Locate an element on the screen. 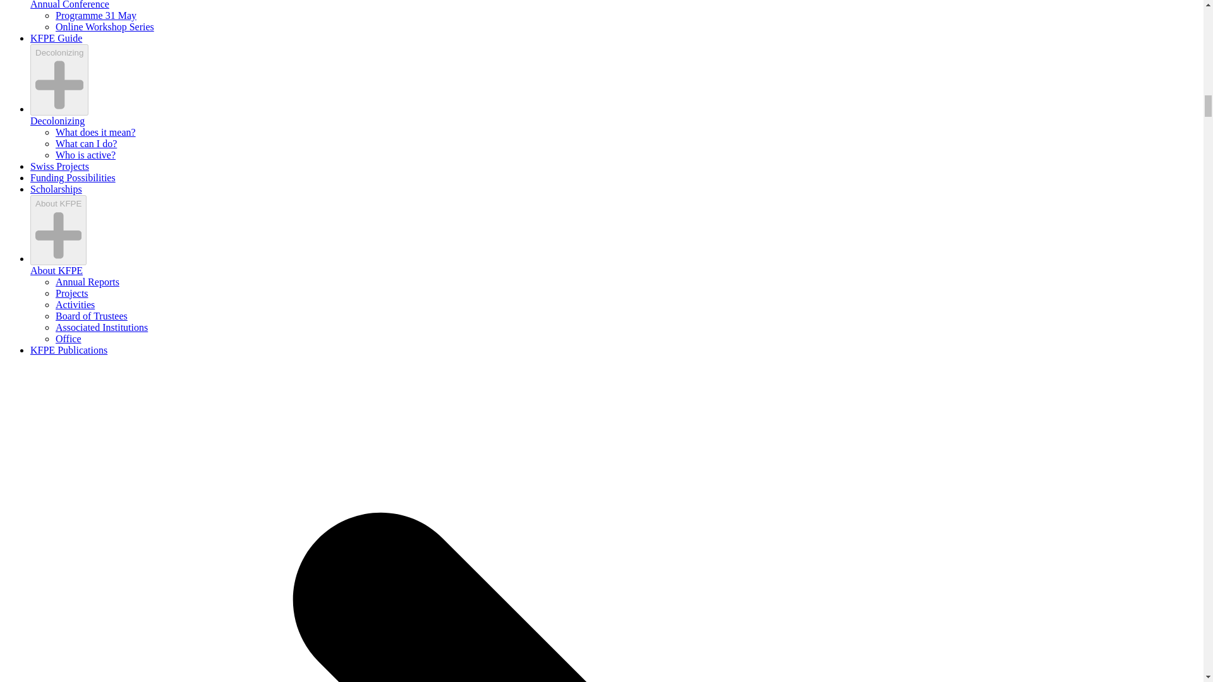 Image resolution: width=1213 pixels, height=682 pixels. Who is active? is located at coordinates (85, 154).